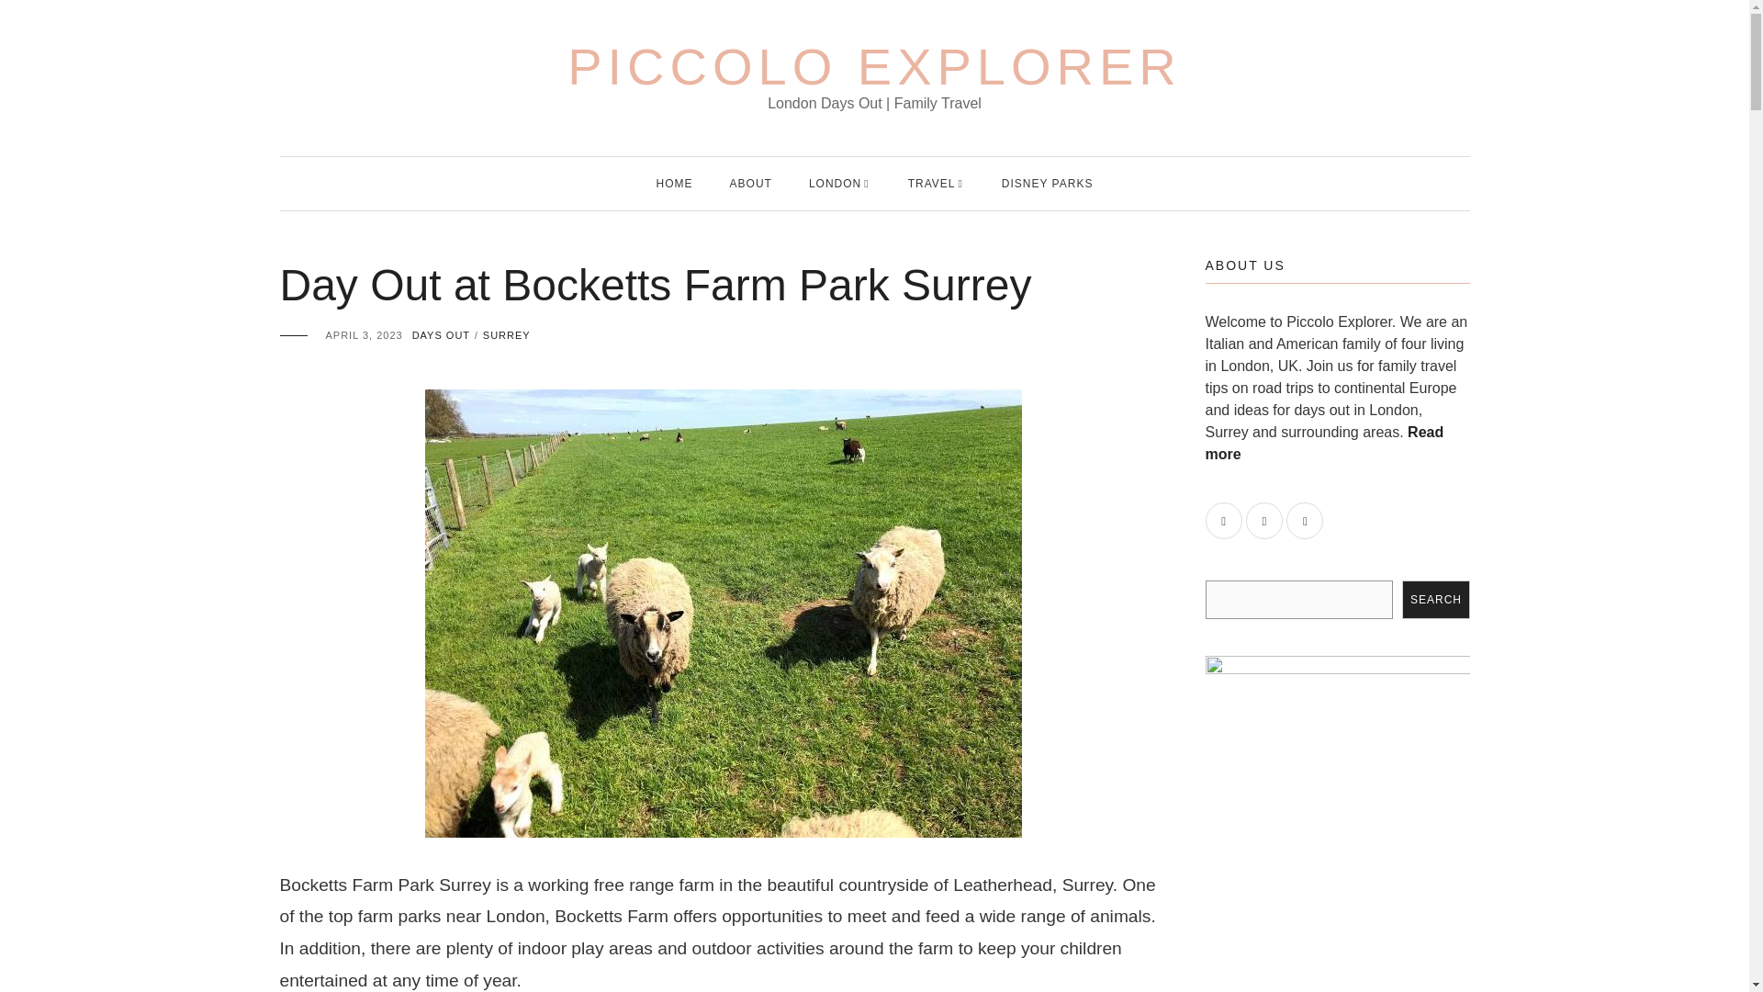  I want to click on DISNEY PARKS, so click(1047, 183).